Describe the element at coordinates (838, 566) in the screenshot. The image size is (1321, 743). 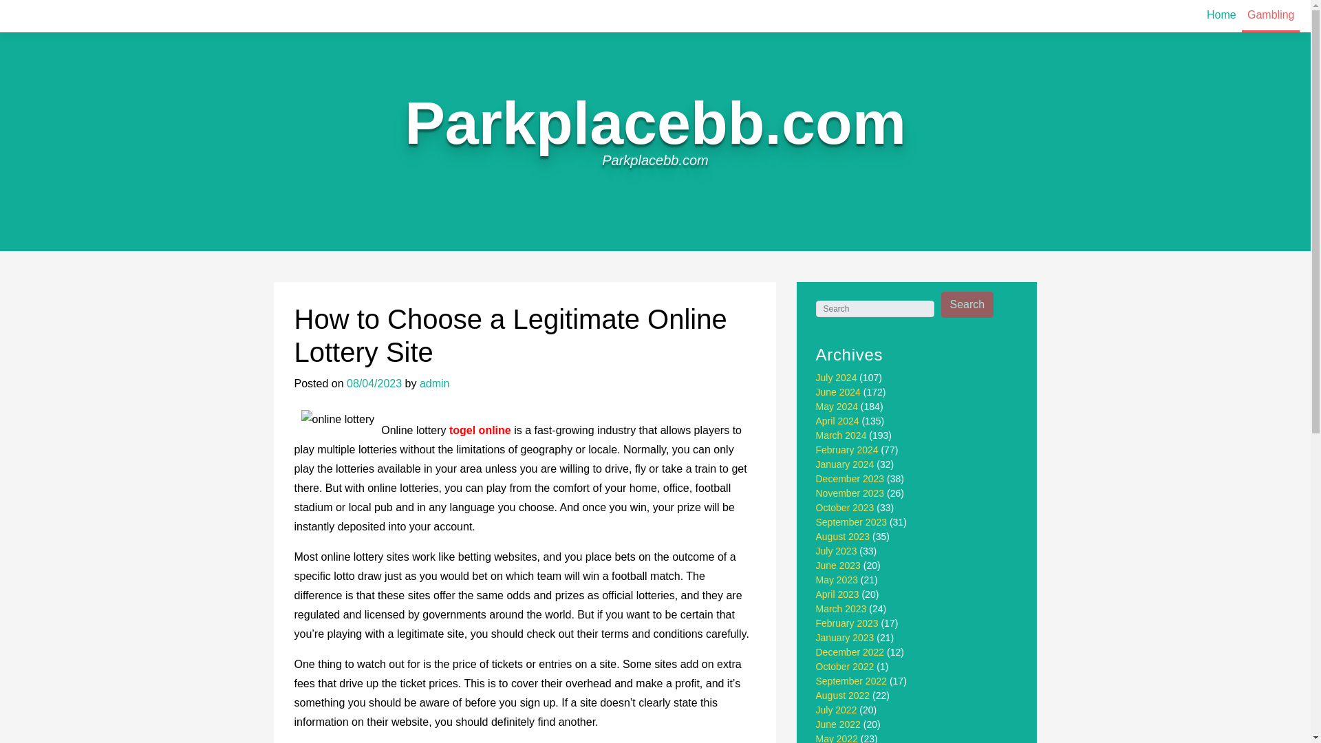
I see `June 2023` at that location.